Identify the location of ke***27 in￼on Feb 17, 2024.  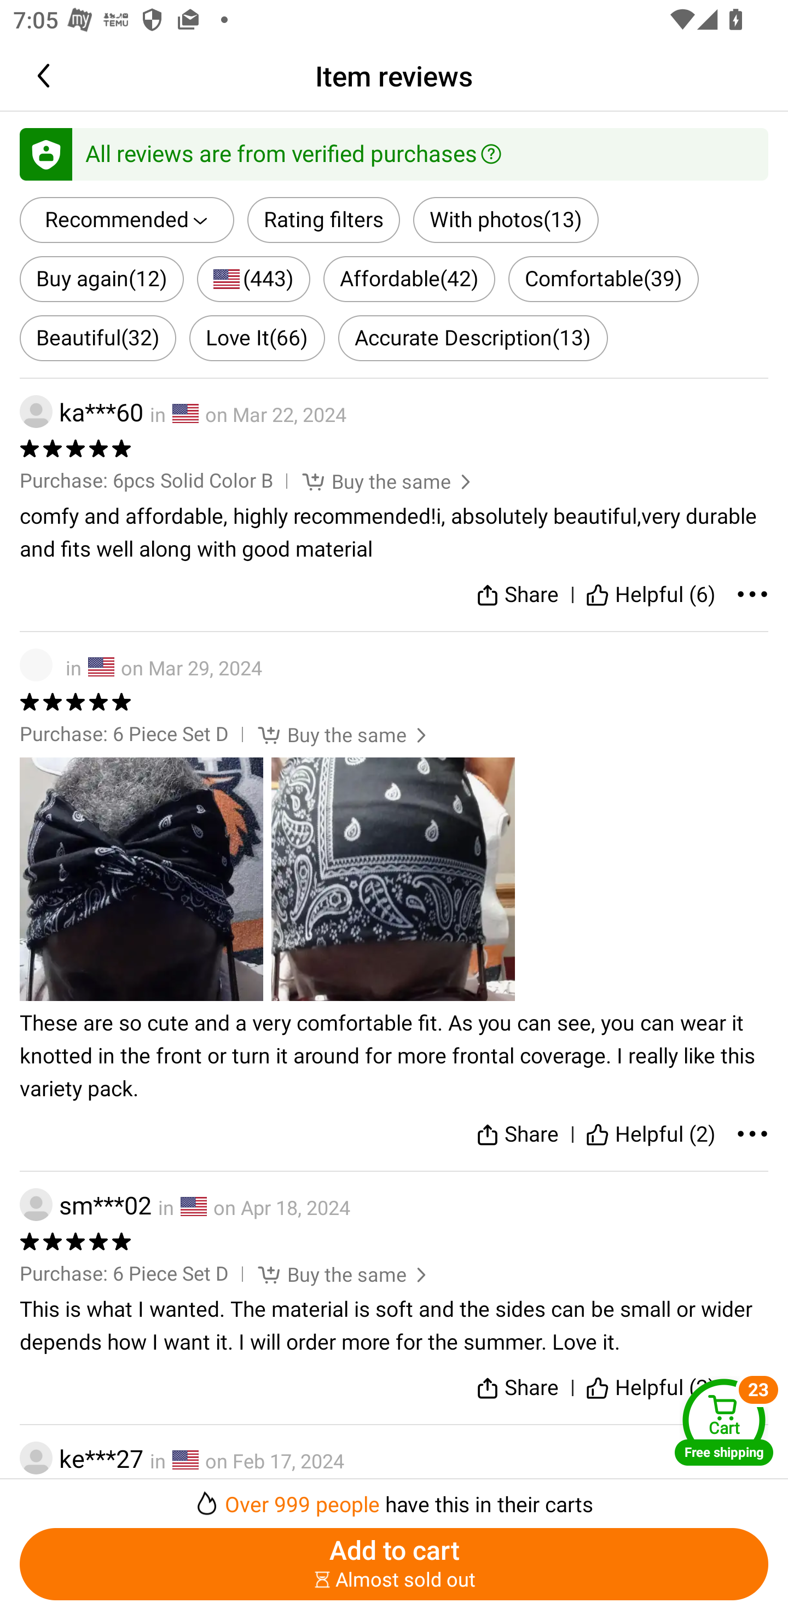
(394, 1458).